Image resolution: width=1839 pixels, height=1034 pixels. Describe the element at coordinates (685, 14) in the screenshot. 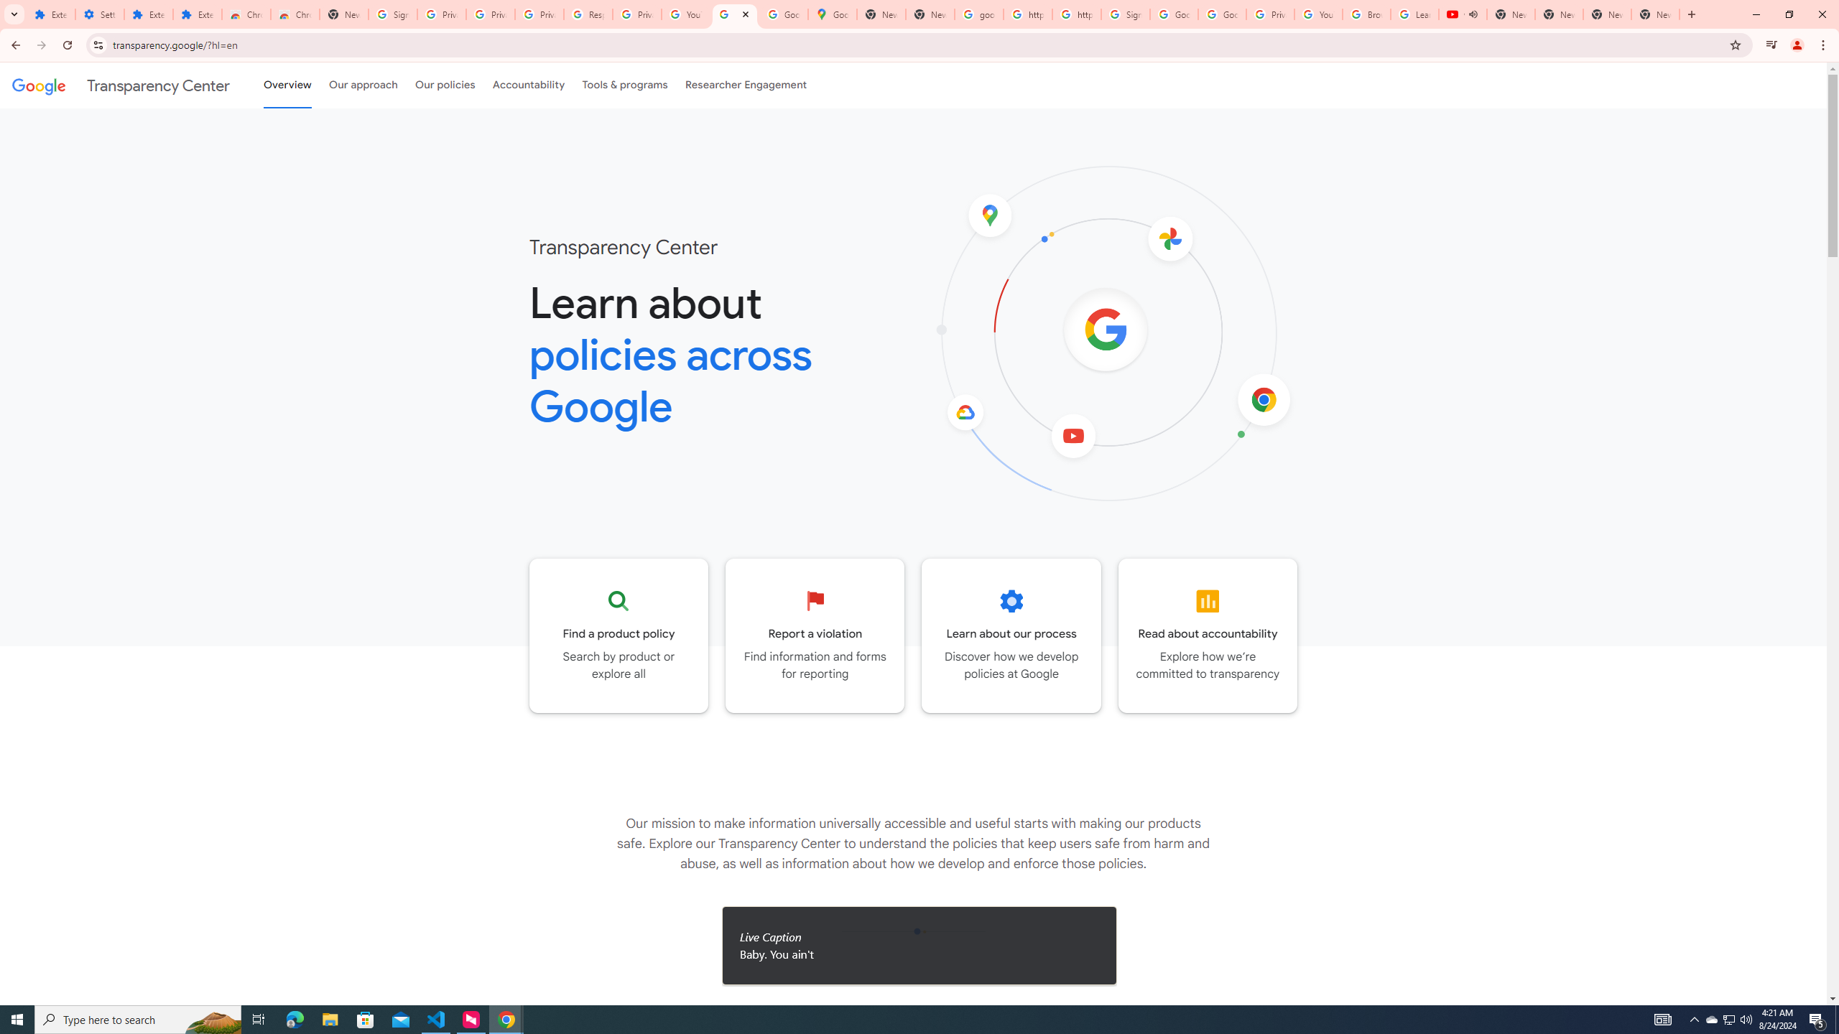

I see `YouTube` at that location.